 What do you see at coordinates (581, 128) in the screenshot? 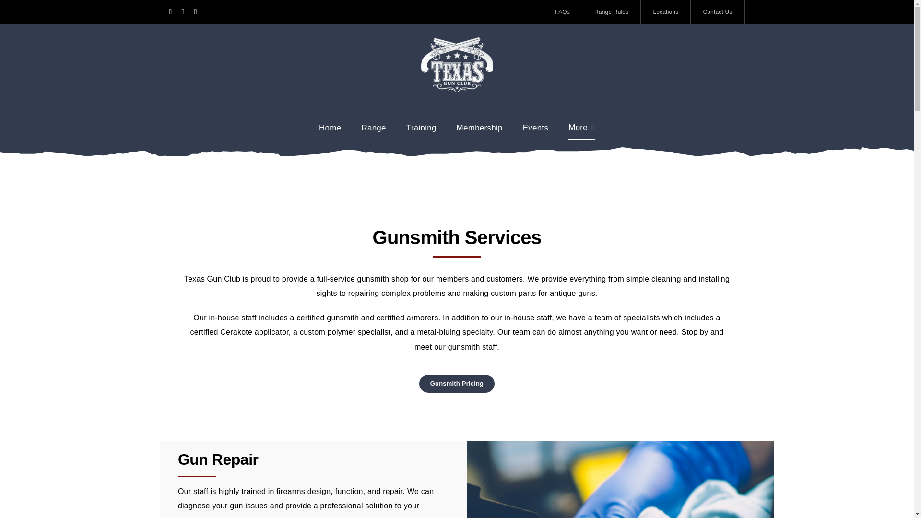
I see `More` at bounding box center [581, 128].